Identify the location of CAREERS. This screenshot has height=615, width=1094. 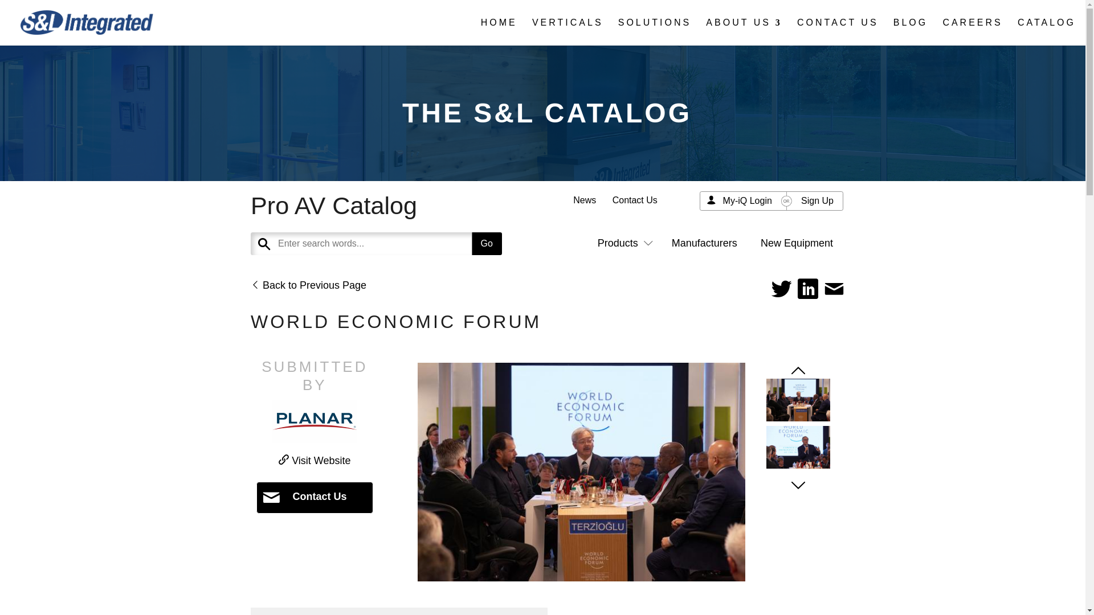
(972, 32).